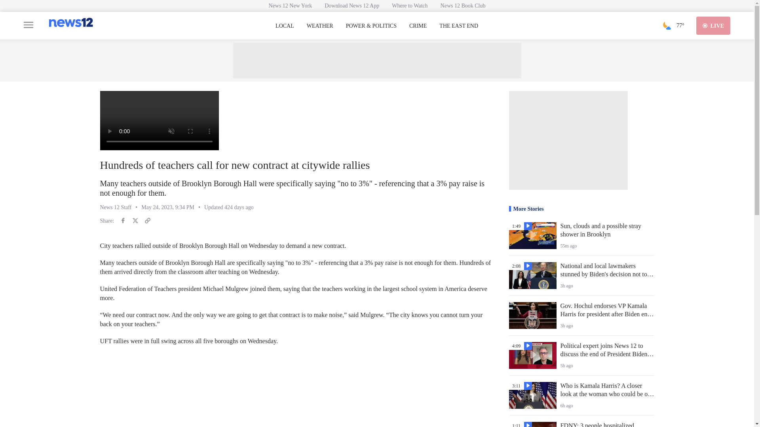 This screenshot has width=760, height=427. Describe the element at coordinates (285, 26) in the screenshot. I see `LOCAL` at that location.